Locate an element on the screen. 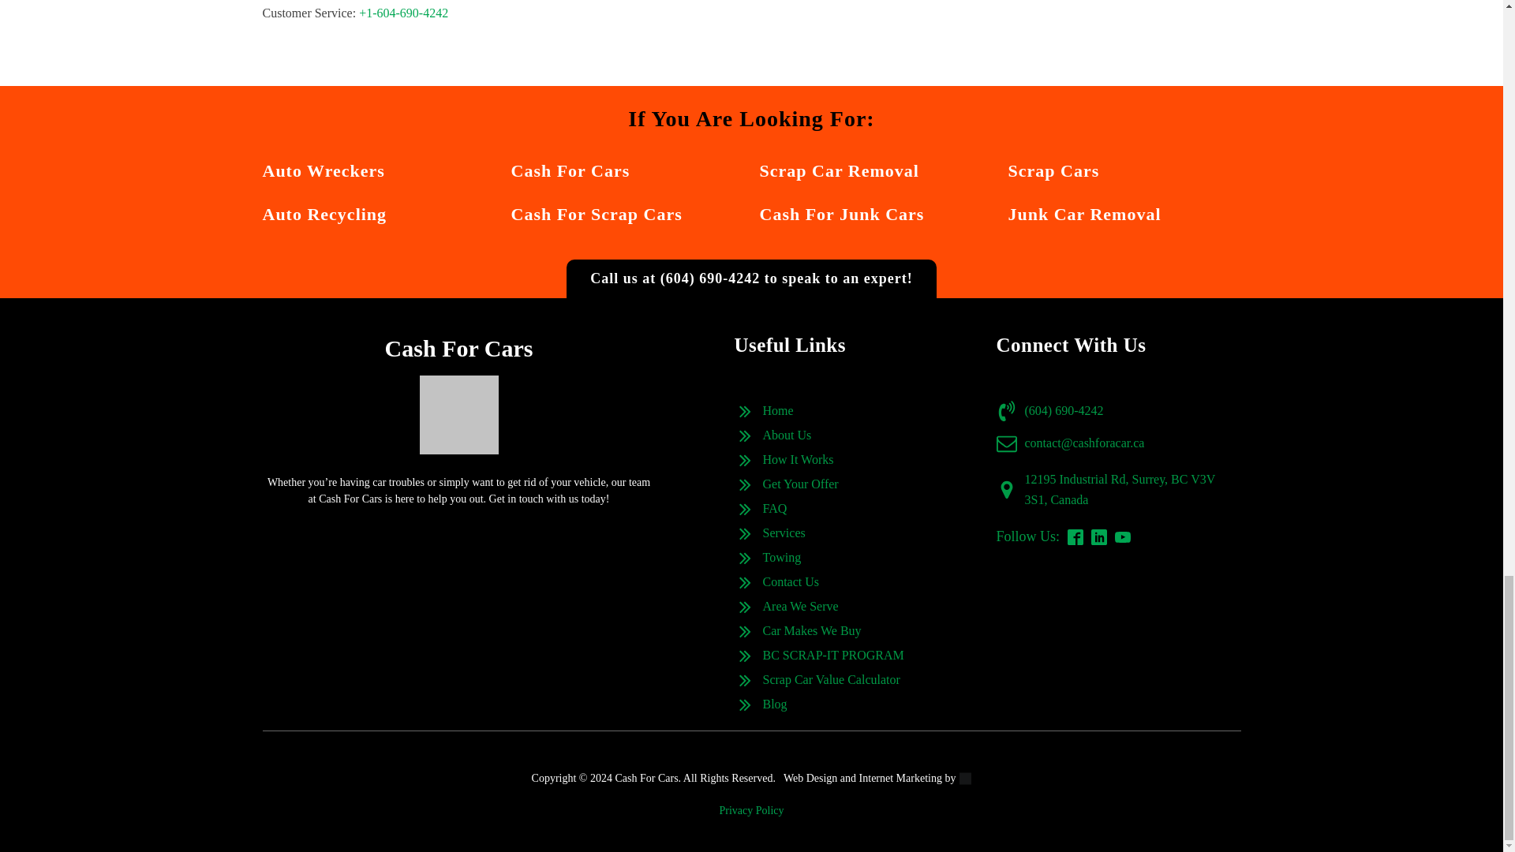 The image size is (1515, 852). Car Makes We Buy is located at coordinates (811, 631).